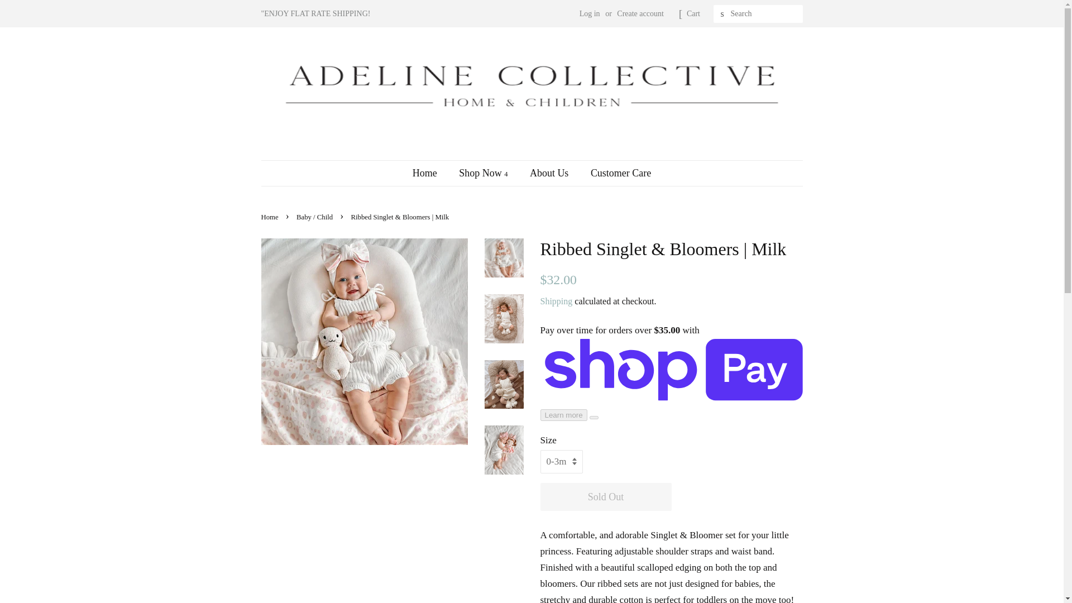  What do you see at coordinates (590, 13) in the screenshot?
I see `Log in` at bounding box center [590, 13].